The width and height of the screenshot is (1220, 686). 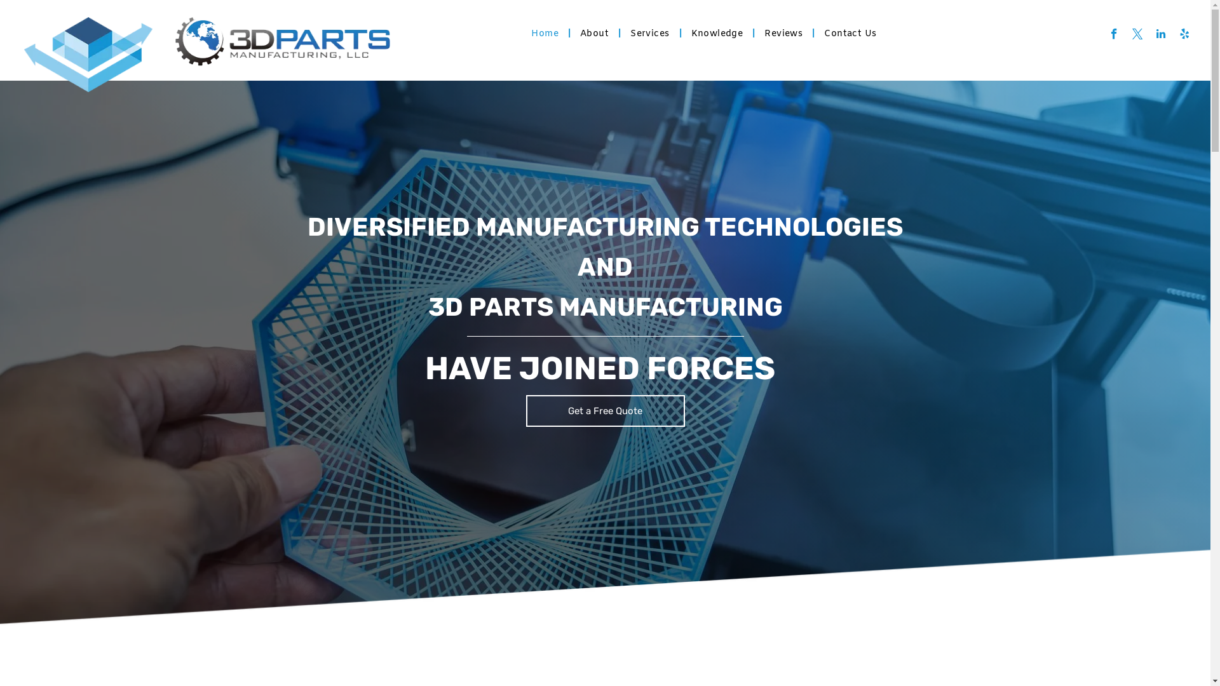 I want to click on Contact Us, so click(x=850, y=34).